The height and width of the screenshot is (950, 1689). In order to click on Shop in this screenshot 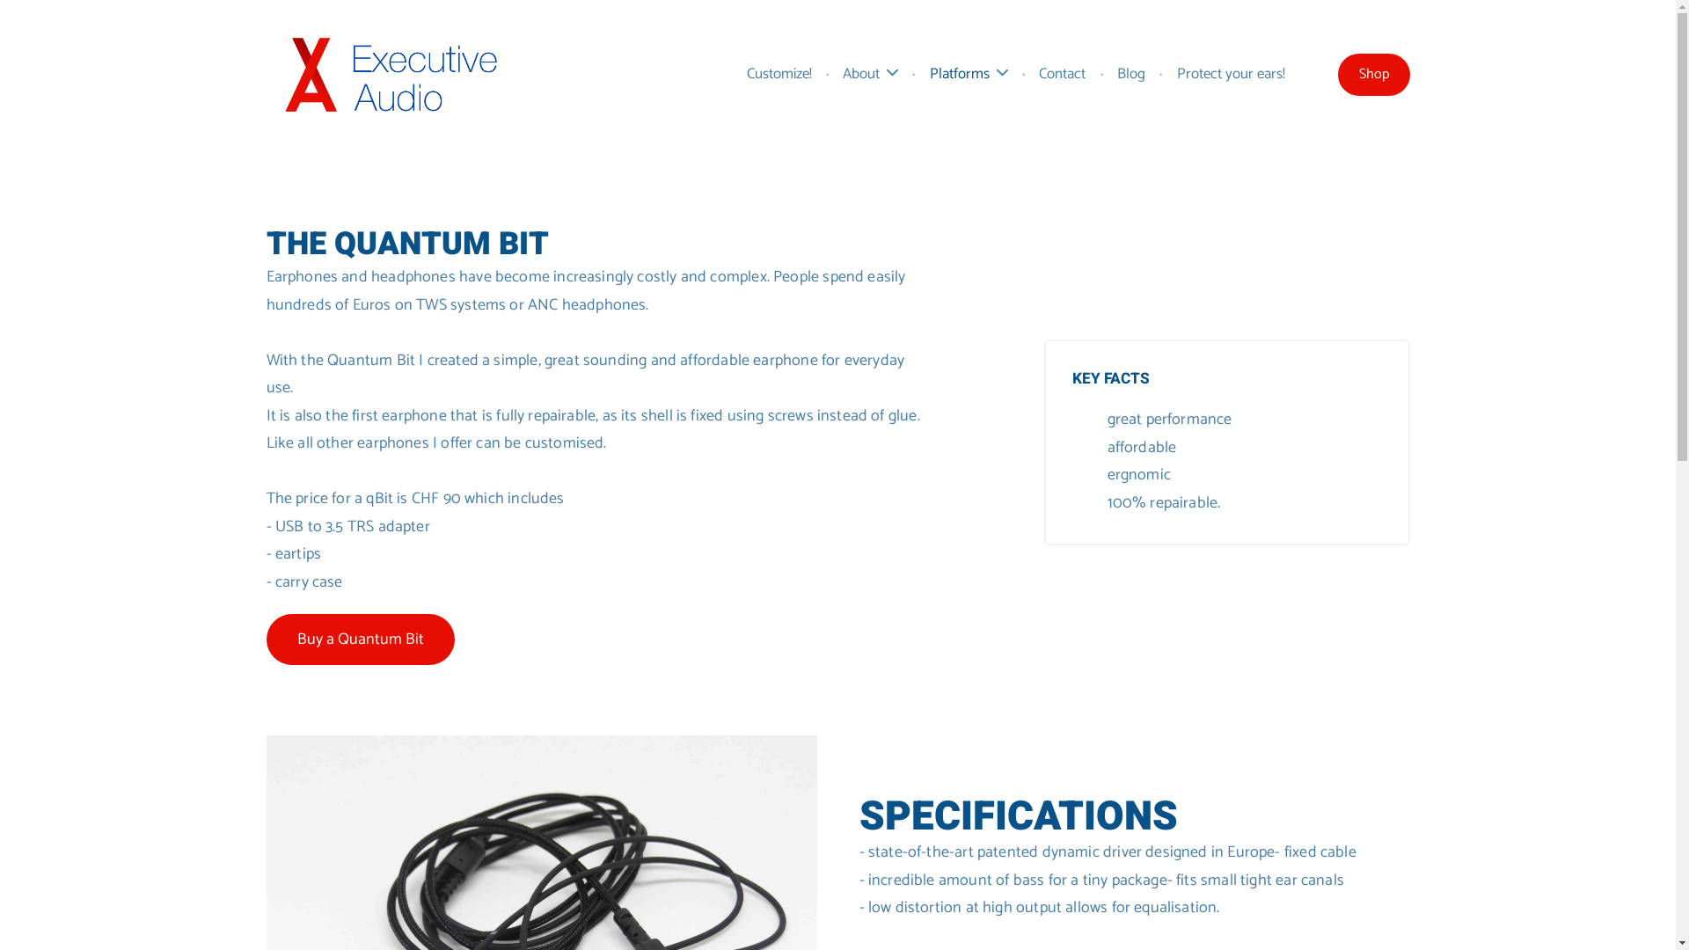, I will do `click(1373, 75)`.